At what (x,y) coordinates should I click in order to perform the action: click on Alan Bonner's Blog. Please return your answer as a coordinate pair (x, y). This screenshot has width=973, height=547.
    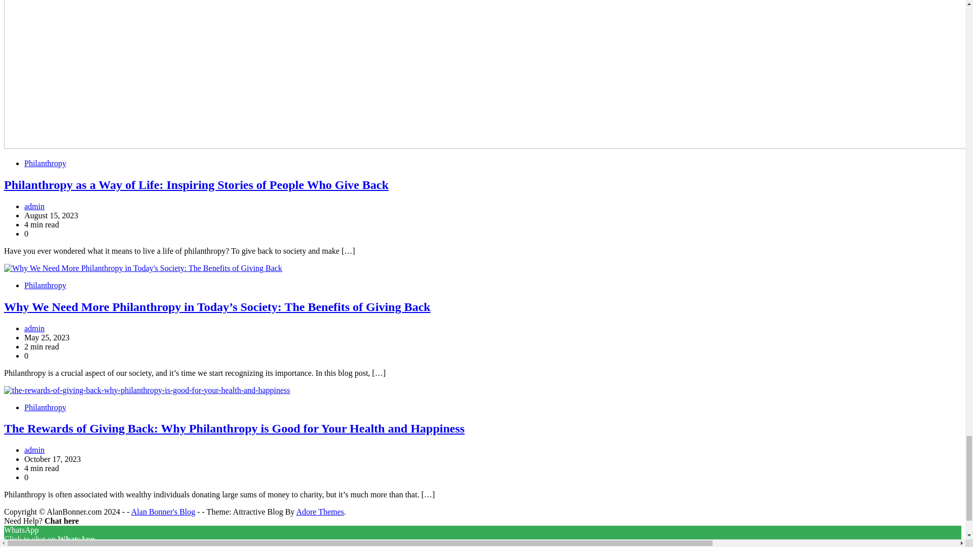
    Looking at the image, I should click on (163, 512).